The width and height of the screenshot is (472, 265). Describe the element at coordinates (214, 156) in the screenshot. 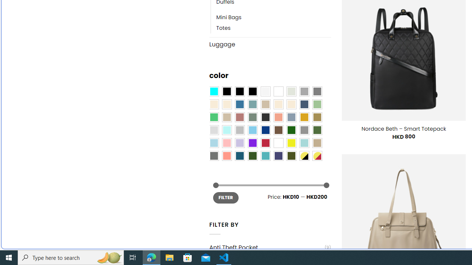

I see `Dull Nickle` at that location.